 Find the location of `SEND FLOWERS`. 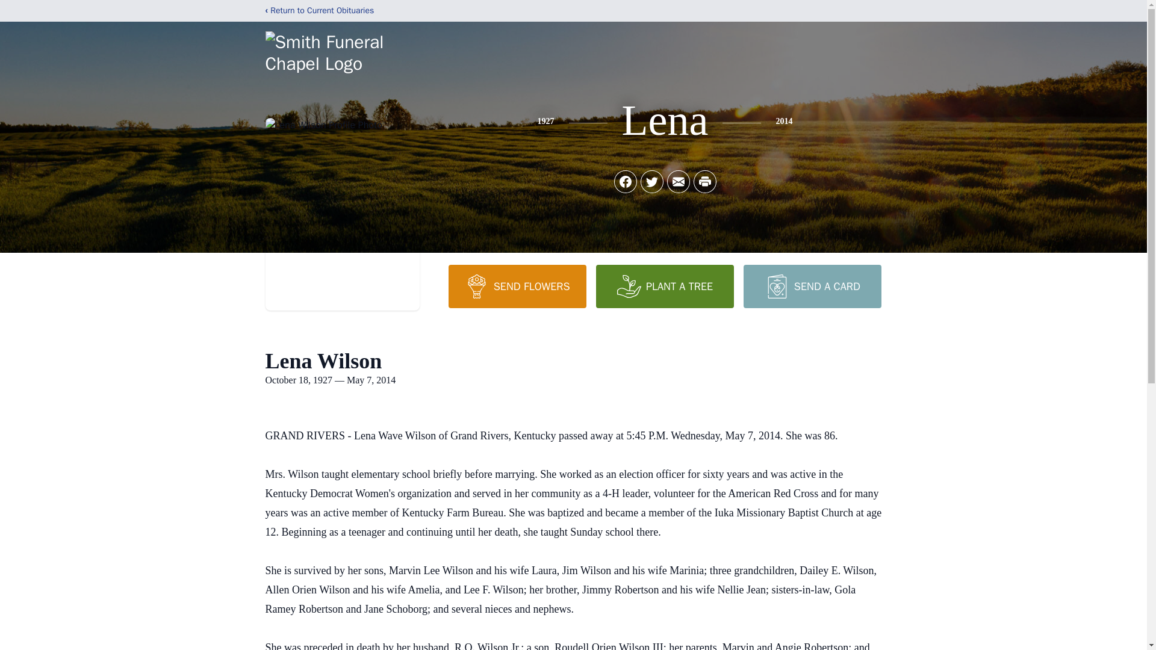

SEND FLOWERS is located at coordinates (517, 286).